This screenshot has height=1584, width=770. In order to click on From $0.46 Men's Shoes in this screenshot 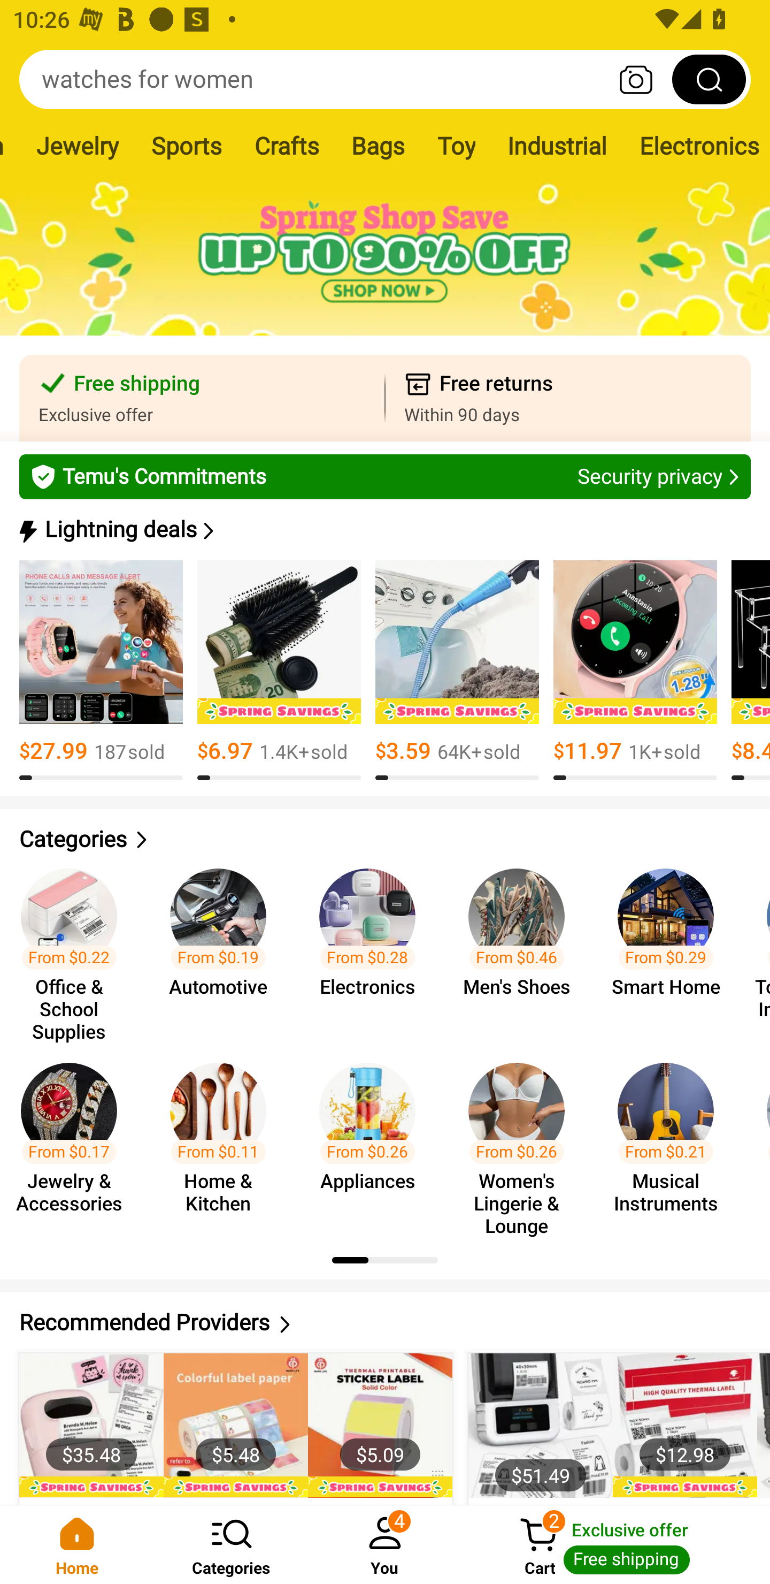, I will do `click(522, 946)`.